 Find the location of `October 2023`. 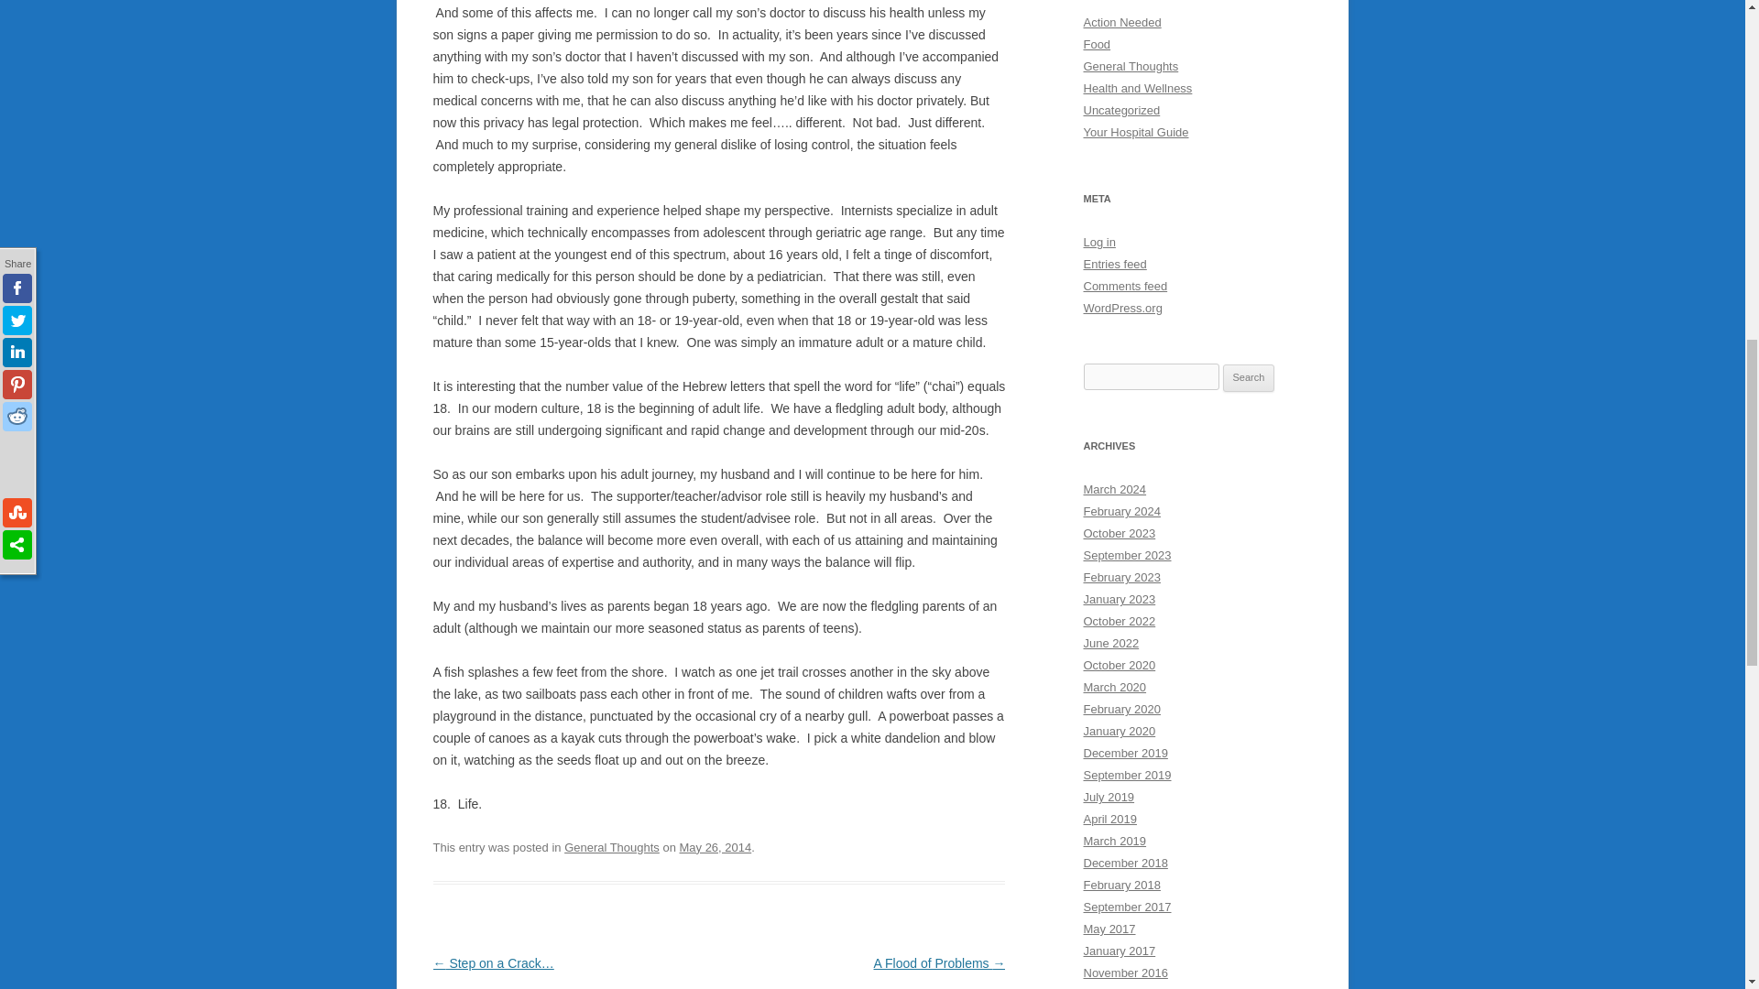

October 2023 is located at coordinates (1120, 533).